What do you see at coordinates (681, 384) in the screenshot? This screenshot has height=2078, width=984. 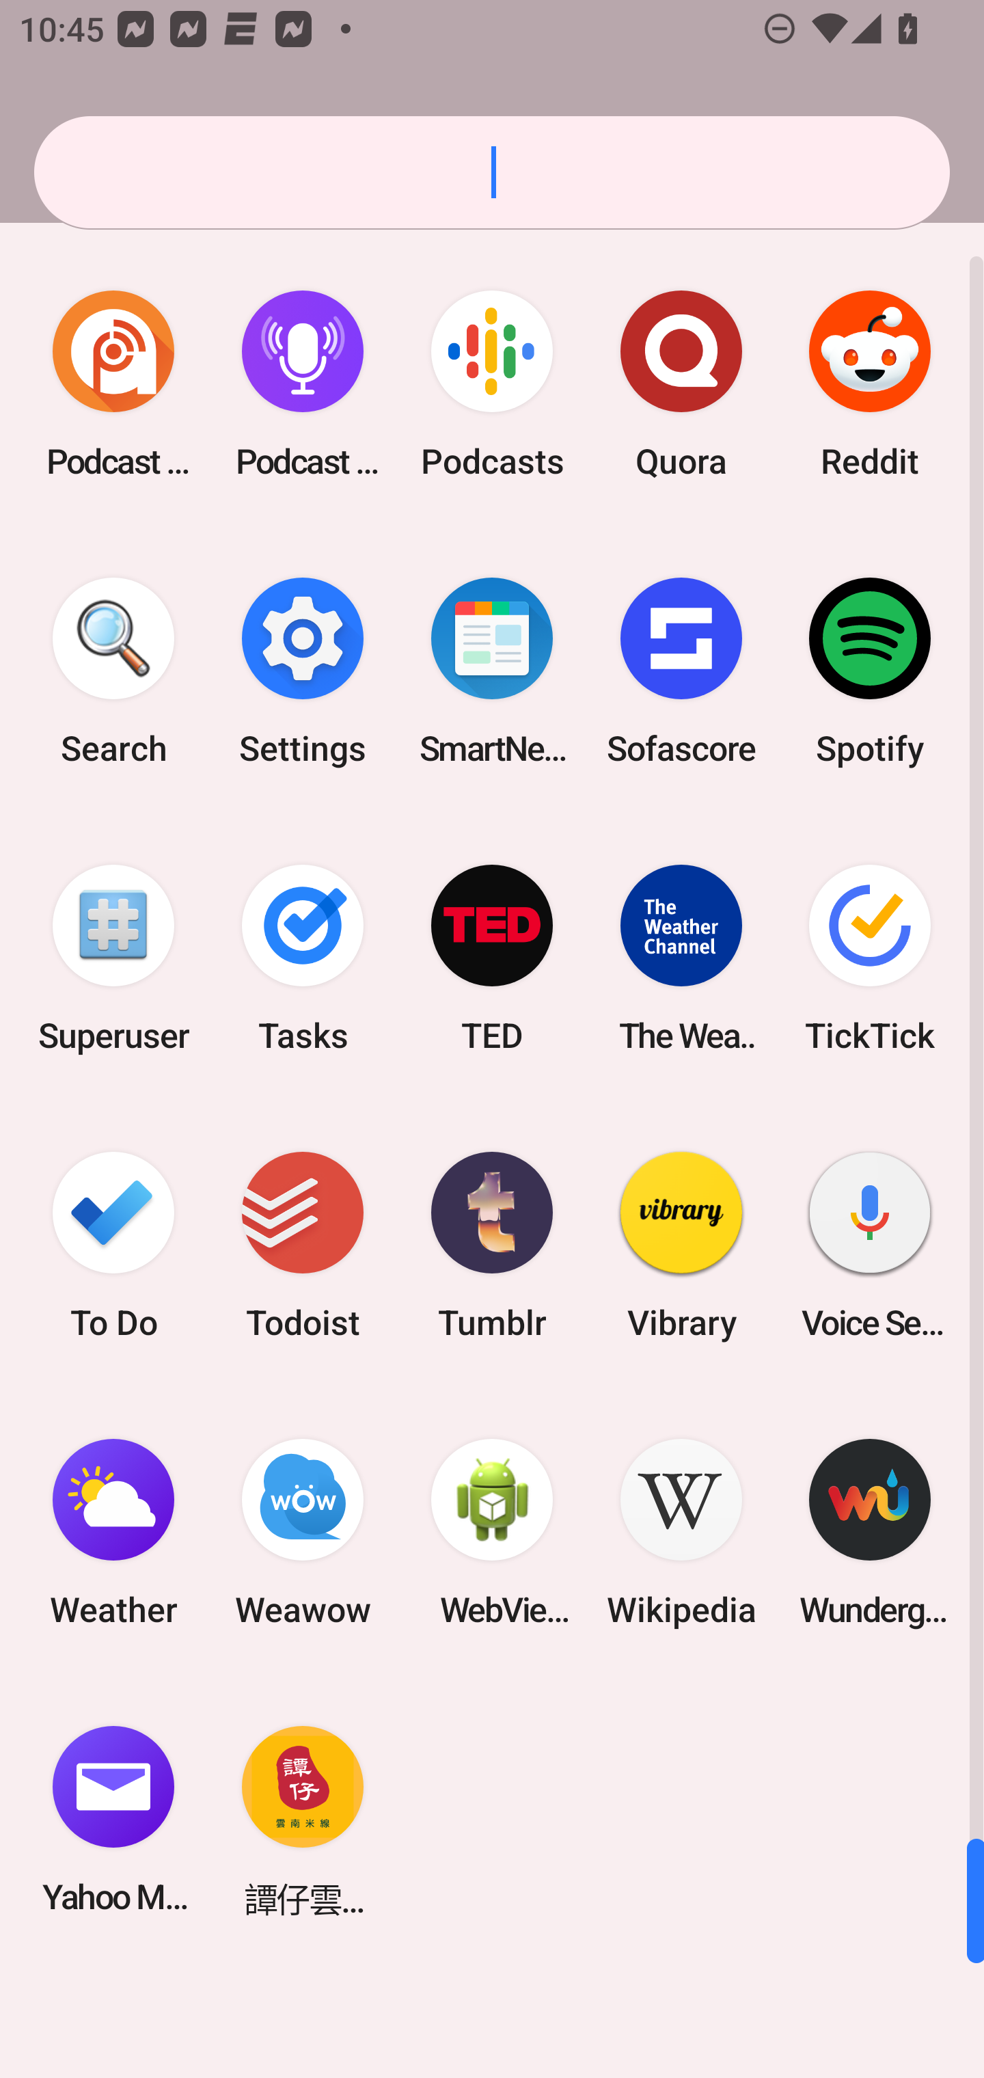 I see `Quora` at bounding box center [681, 384].